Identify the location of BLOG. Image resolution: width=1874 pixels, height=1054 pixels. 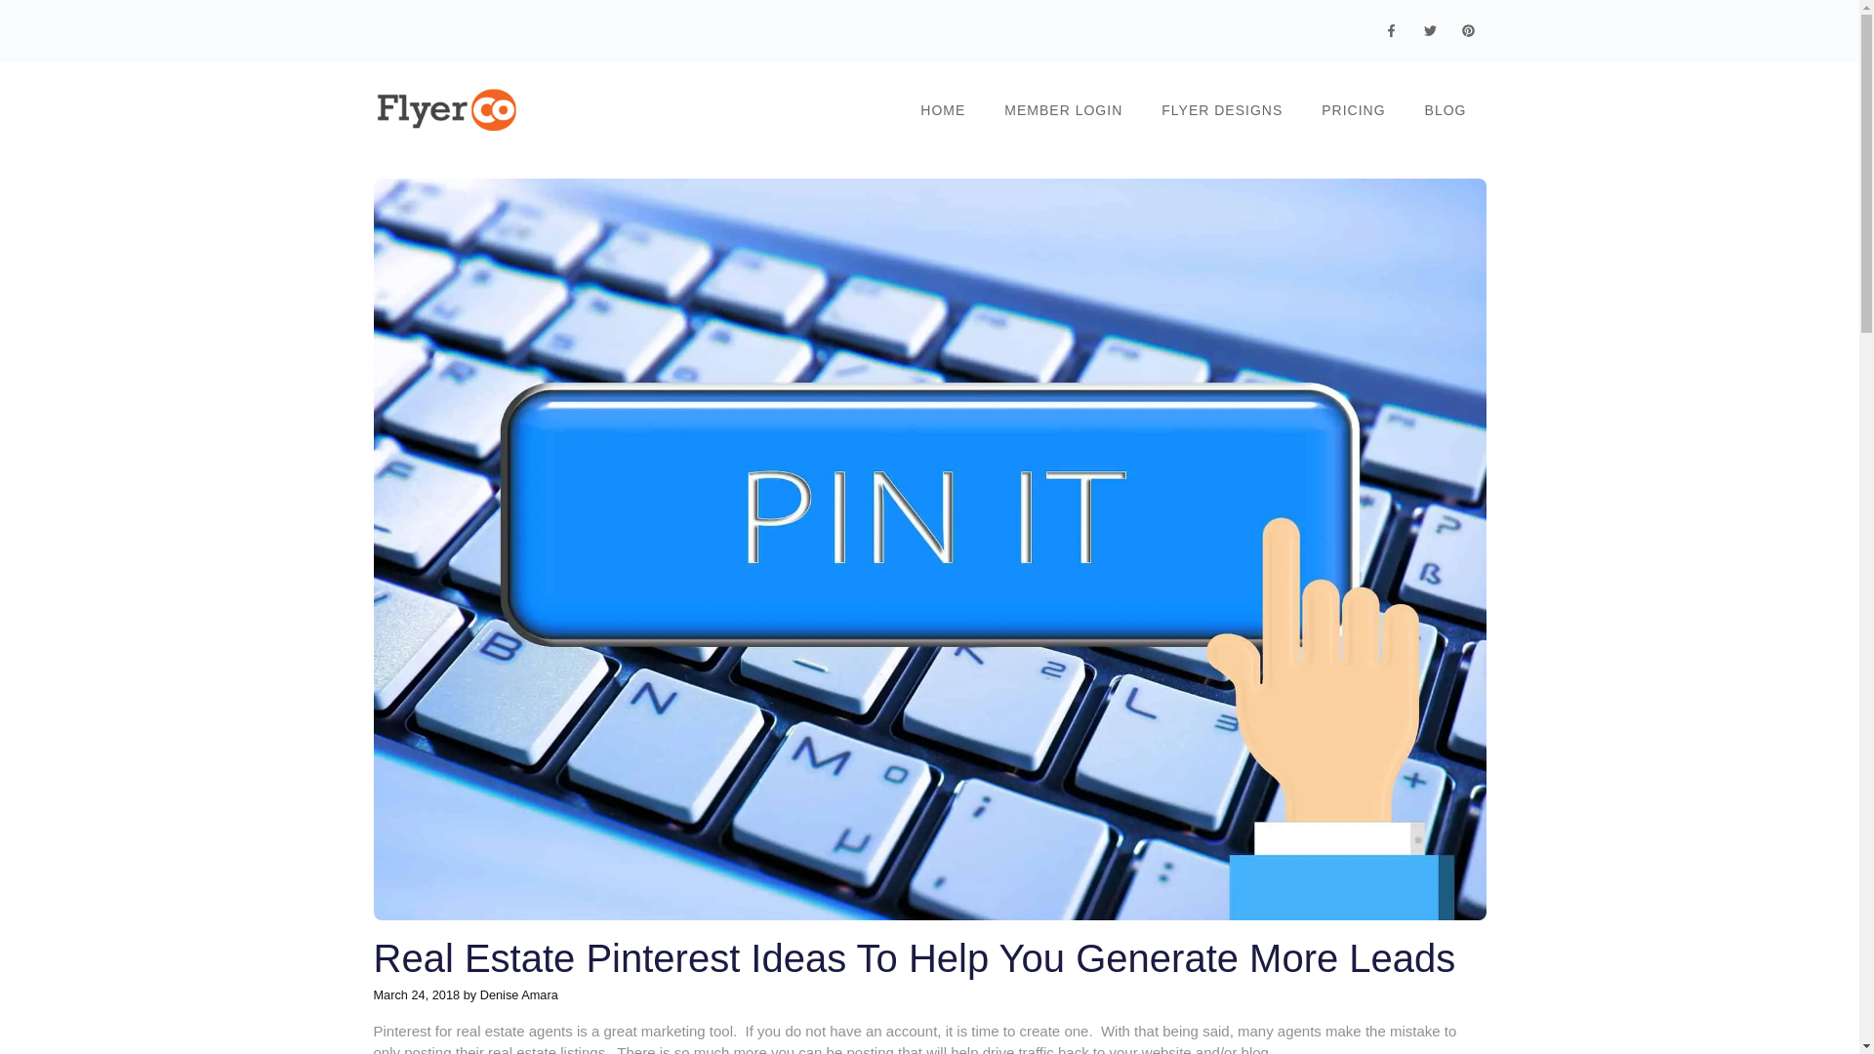
(1446, 109).